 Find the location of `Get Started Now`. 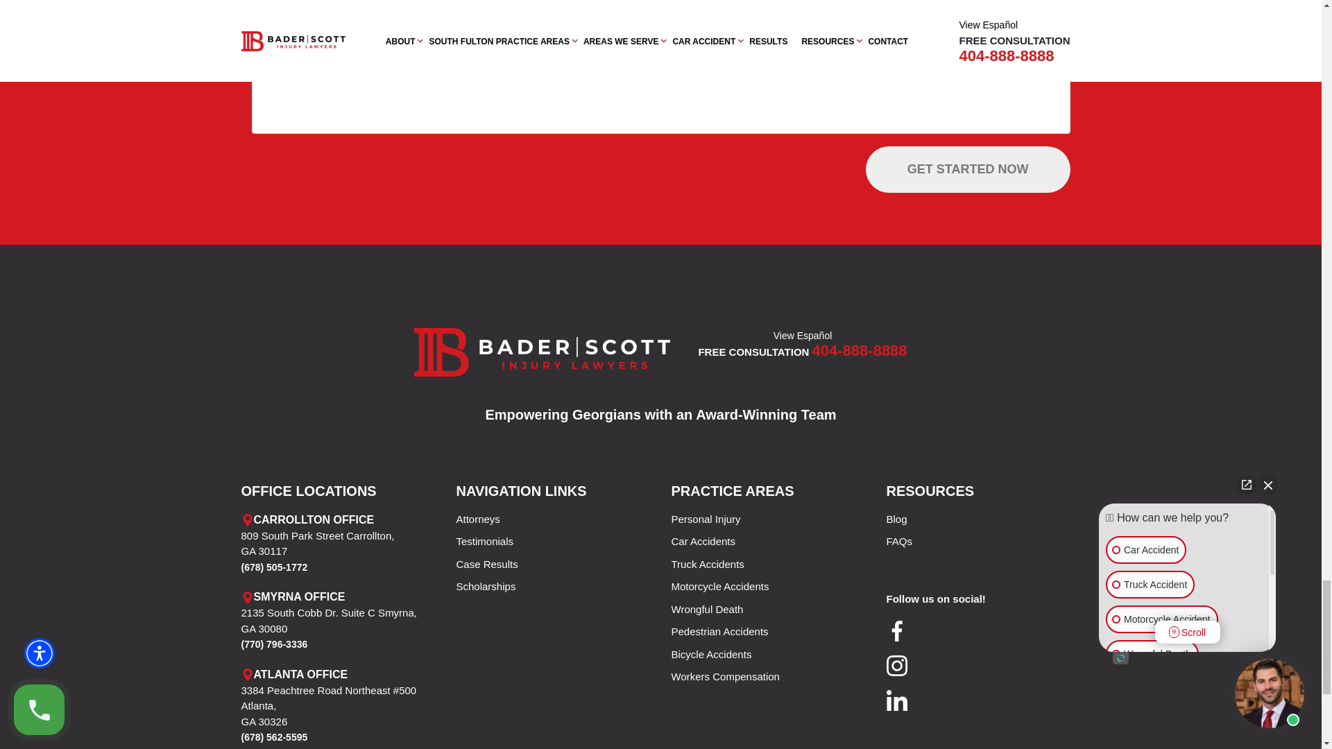

Get Started Now is located at coordinates (968, 169).